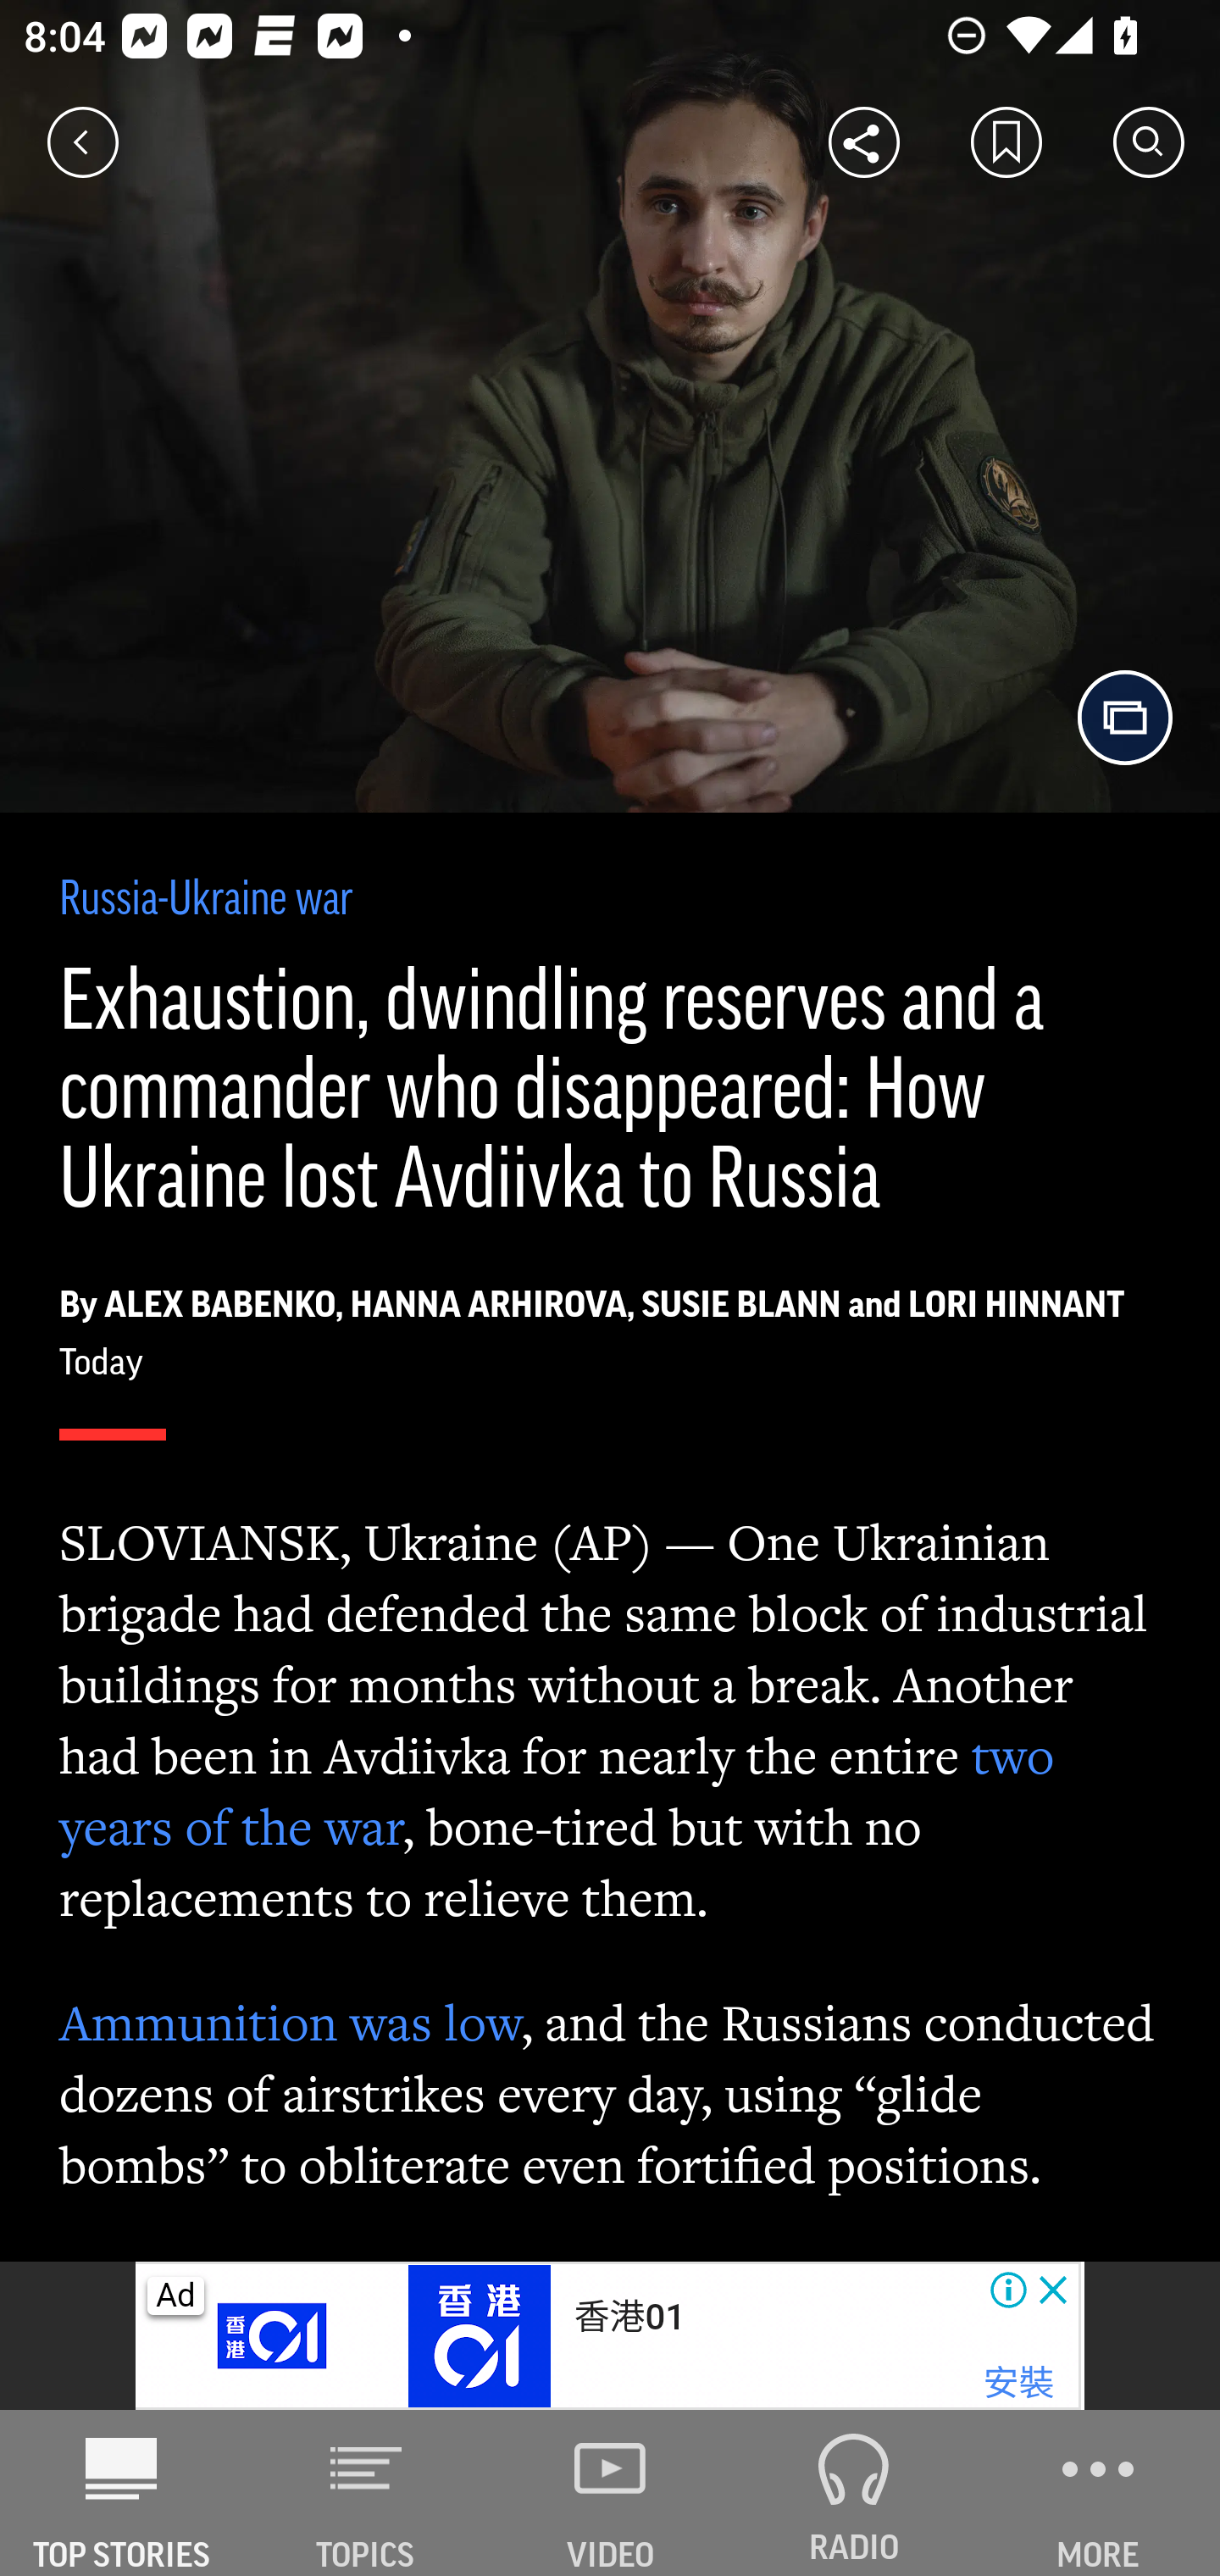 The image size is (1220, 2576). I want to click on 香港01, so click(629, 2317).